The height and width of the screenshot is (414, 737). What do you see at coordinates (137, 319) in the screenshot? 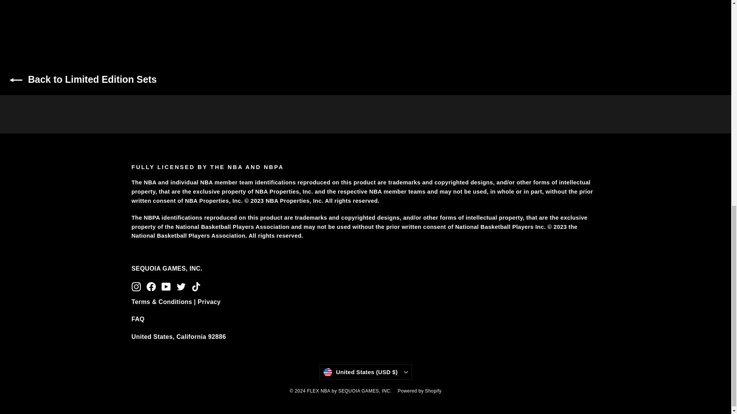
I see `FAQ` at bounding box center [137, 319].